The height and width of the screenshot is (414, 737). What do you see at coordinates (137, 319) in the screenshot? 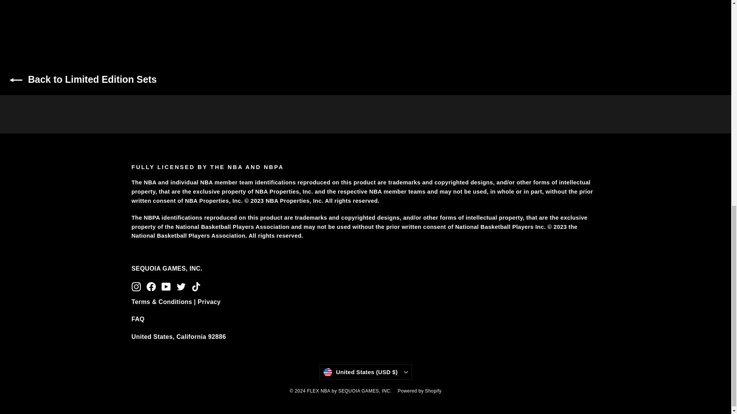
I see `FAQ` at bounding box center [137, 319].